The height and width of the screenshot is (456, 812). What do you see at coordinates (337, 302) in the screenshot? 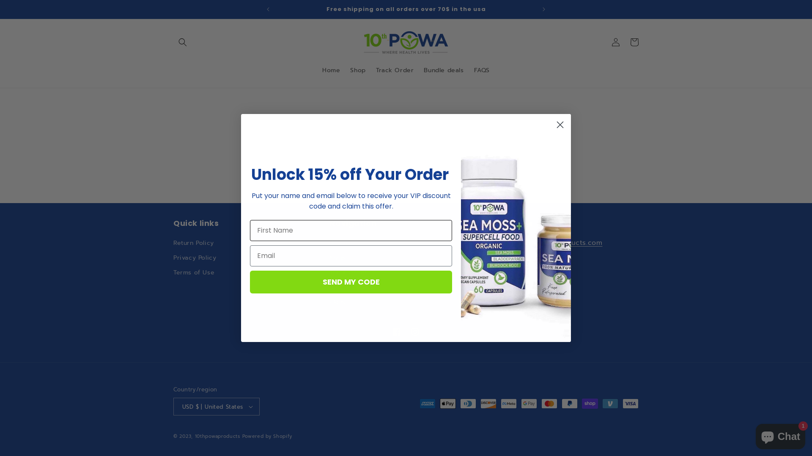
I see `FAQS` at bounding box center [337, 302].